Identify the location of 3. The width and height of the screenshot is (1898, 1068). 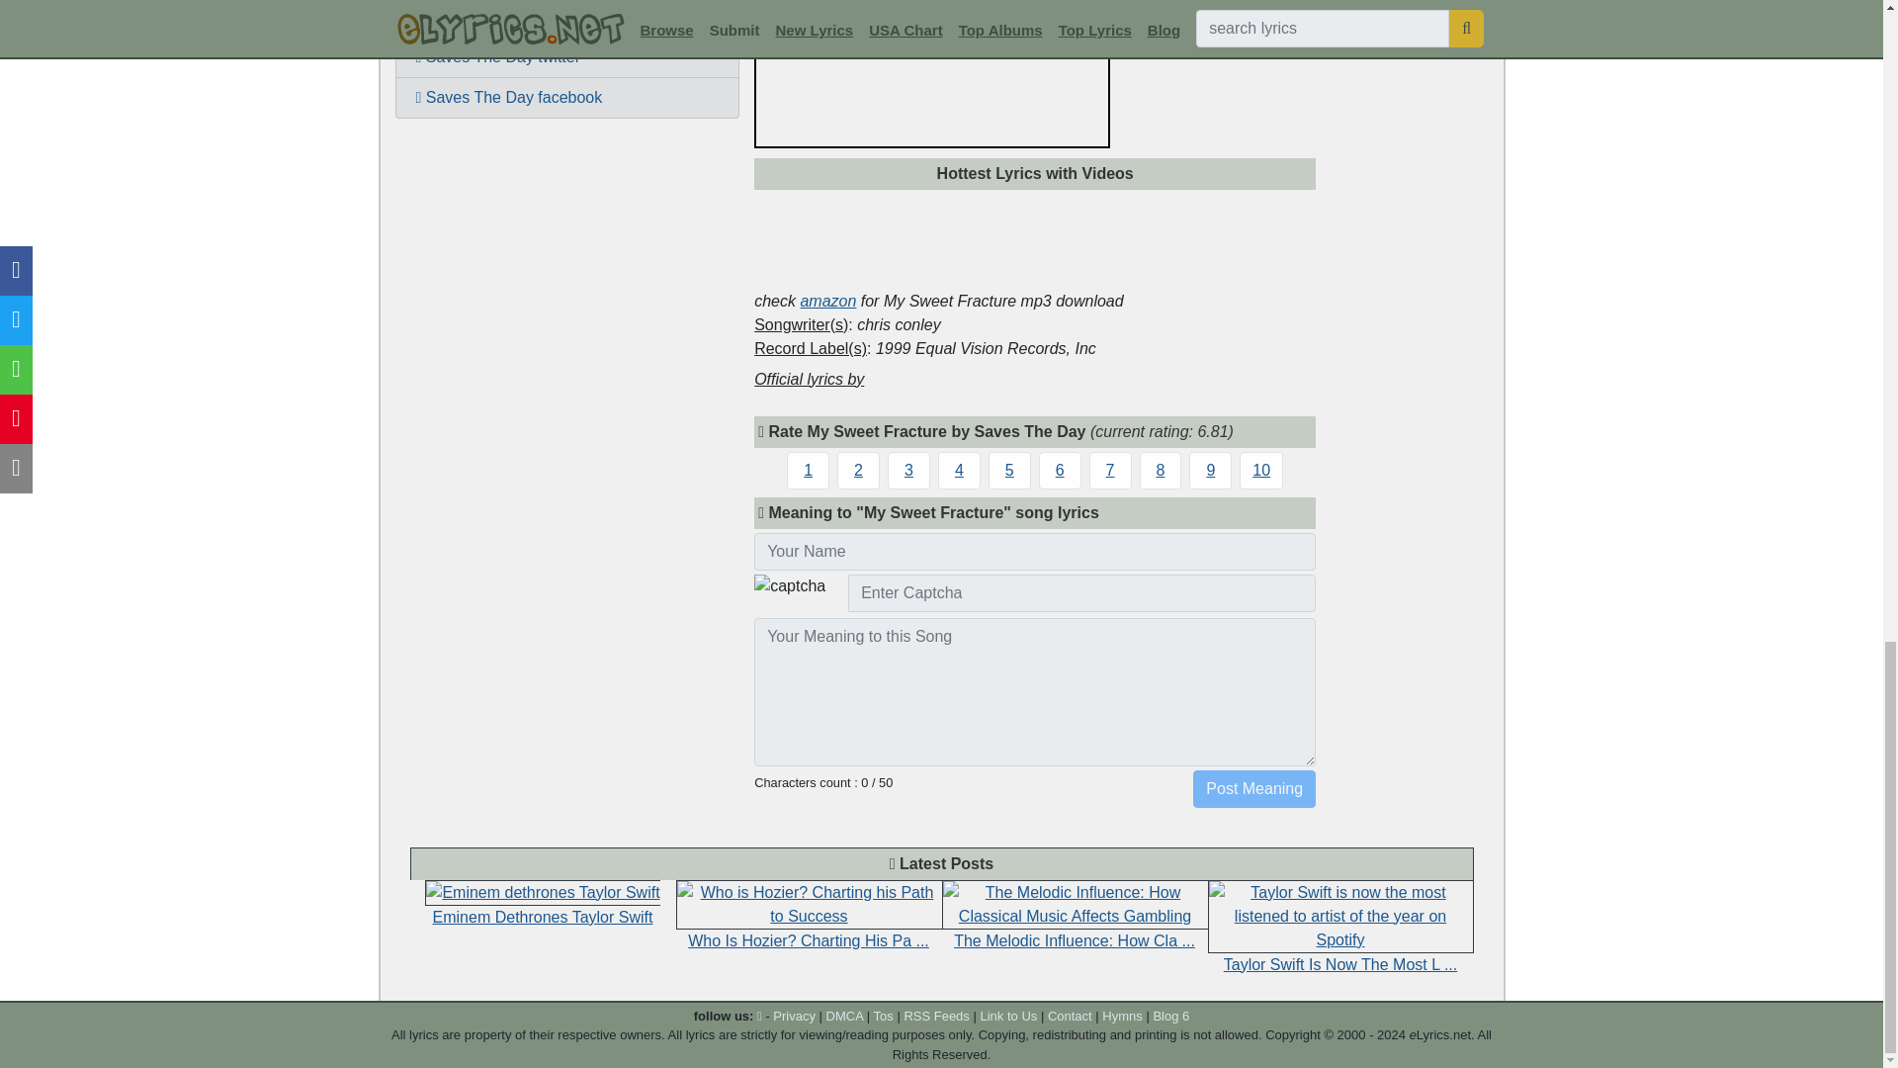
(908, 469).